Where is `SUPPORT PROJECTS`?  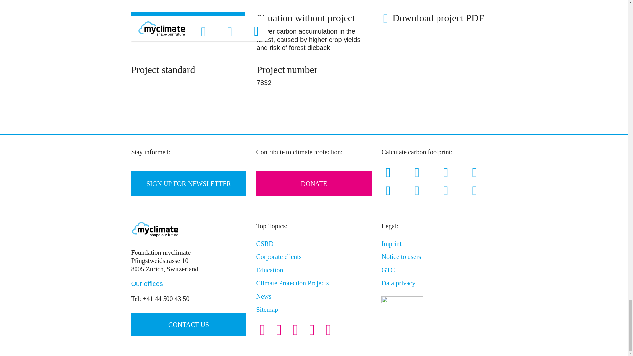
SUPPORT PROJECTS is located at coordinates (188, 24).